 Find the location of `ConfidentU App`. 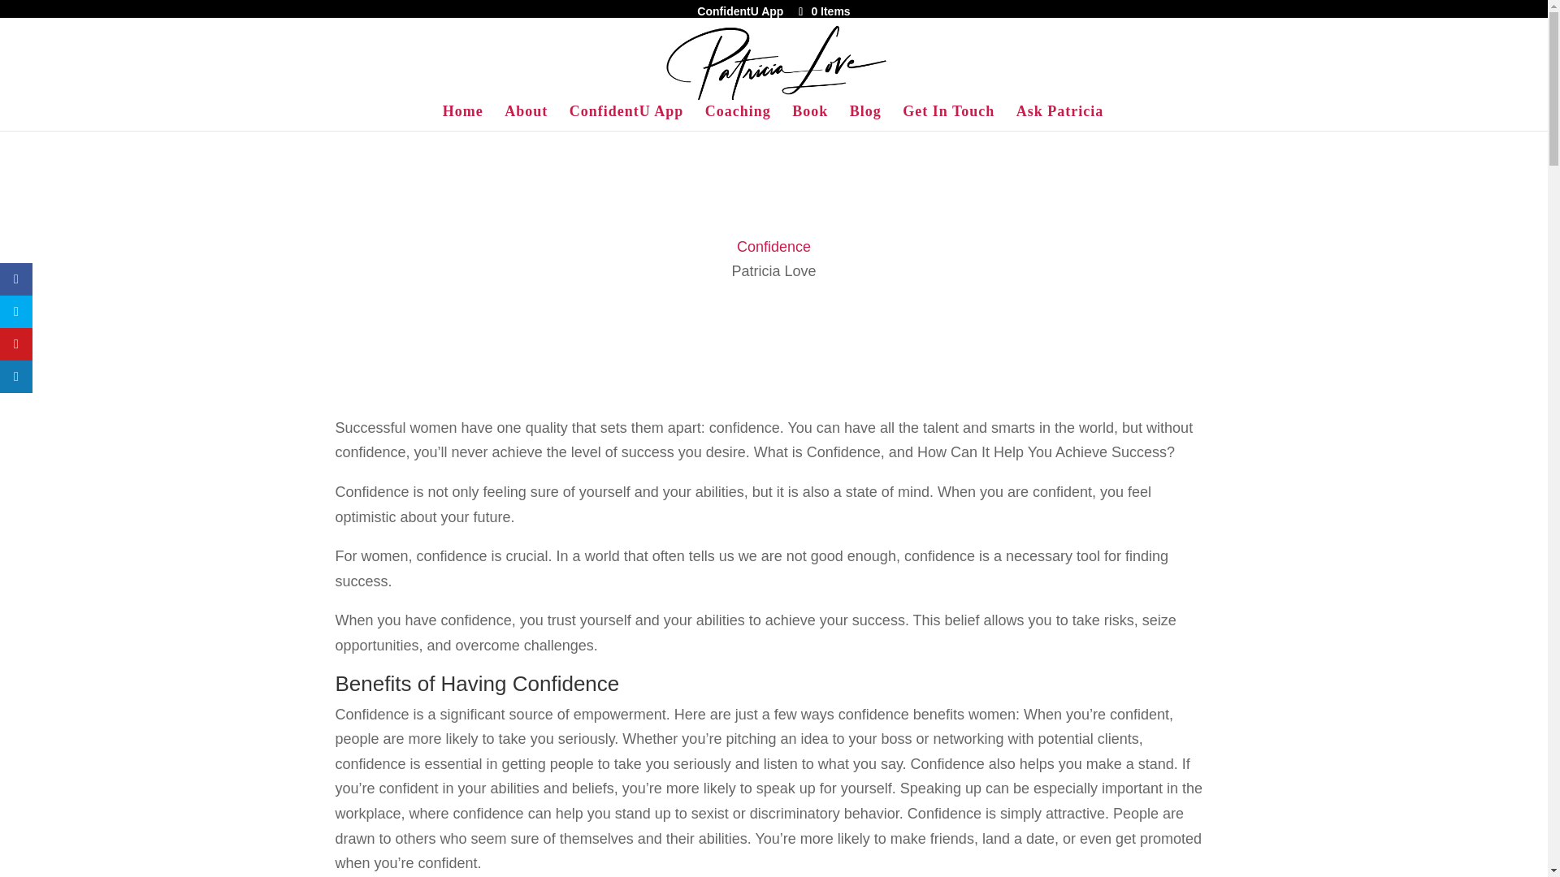

ConfidentU App is located at coordinates (739, 11).